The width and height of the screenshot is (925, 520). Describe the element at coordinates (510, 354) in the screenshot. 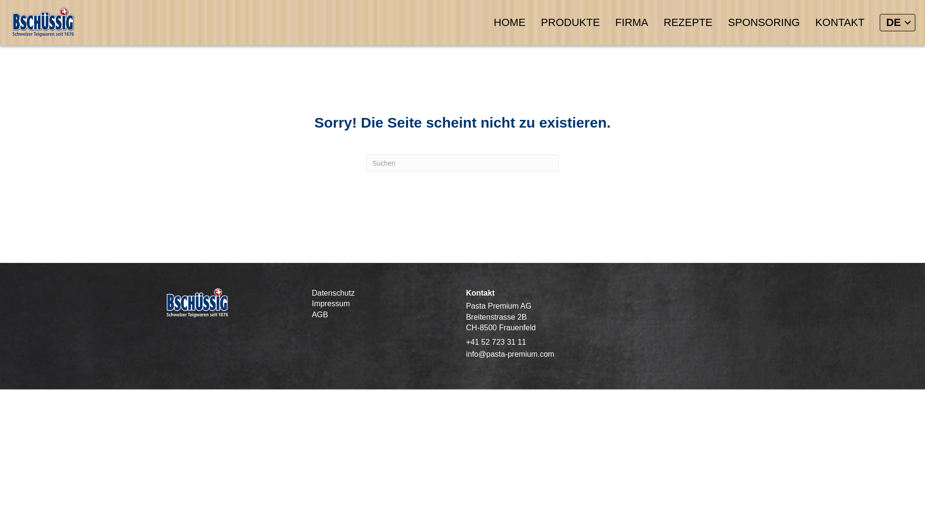

I see `info@pasta-premium.com` at that location.